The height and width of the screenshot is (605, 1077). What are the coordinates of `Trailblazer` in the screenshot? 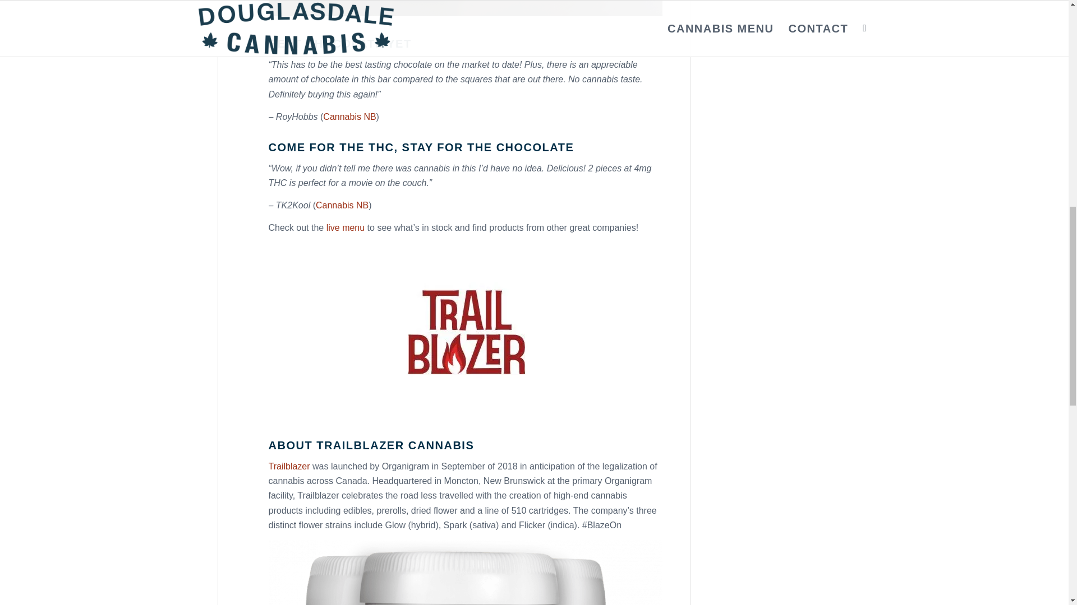 It's located at (289, 466).